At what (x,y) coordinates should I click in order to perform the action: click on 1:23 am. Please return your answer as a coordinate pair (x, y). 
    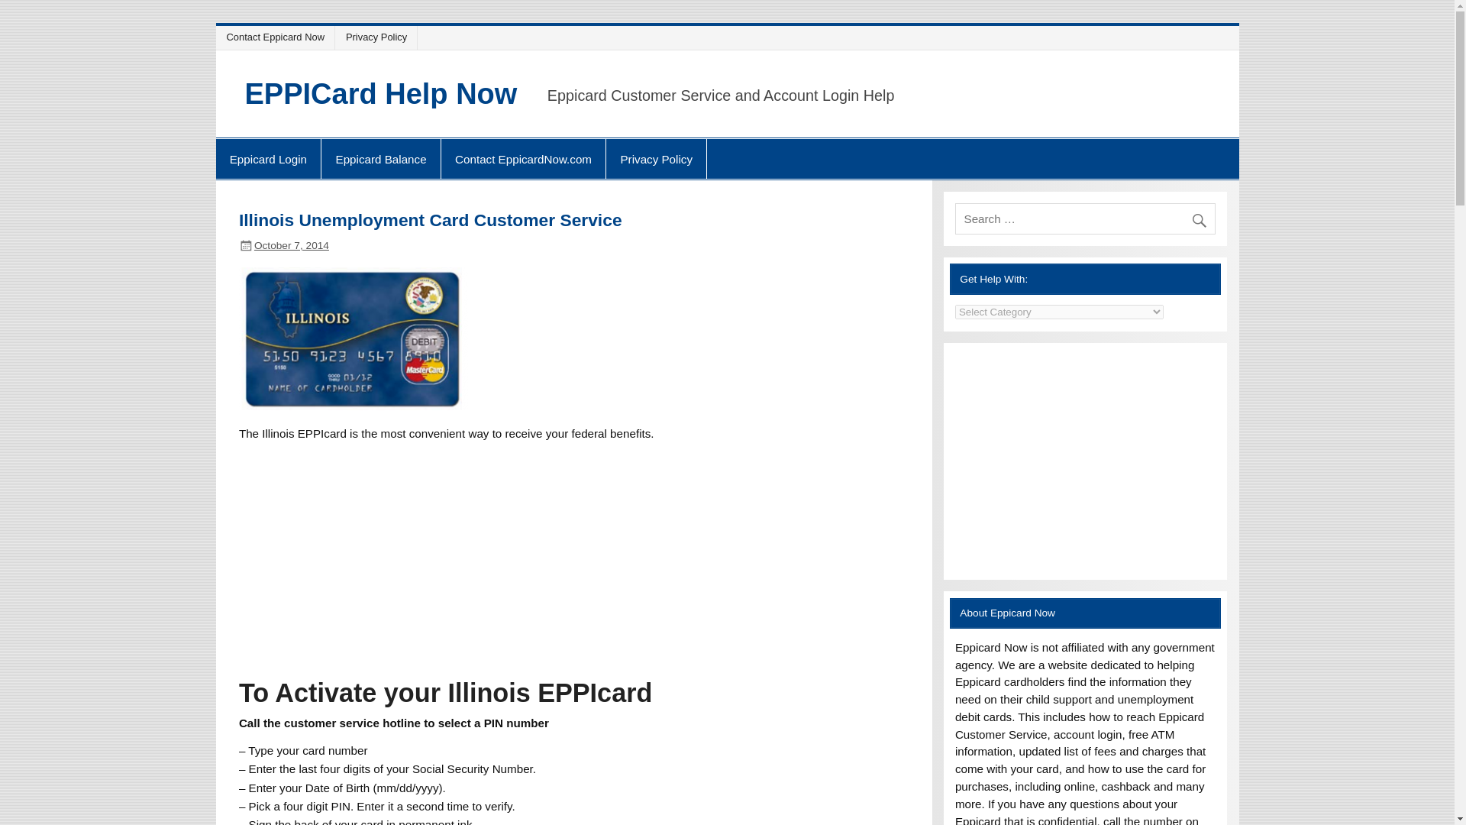
    Looking at the image, I should click on (291, 246).